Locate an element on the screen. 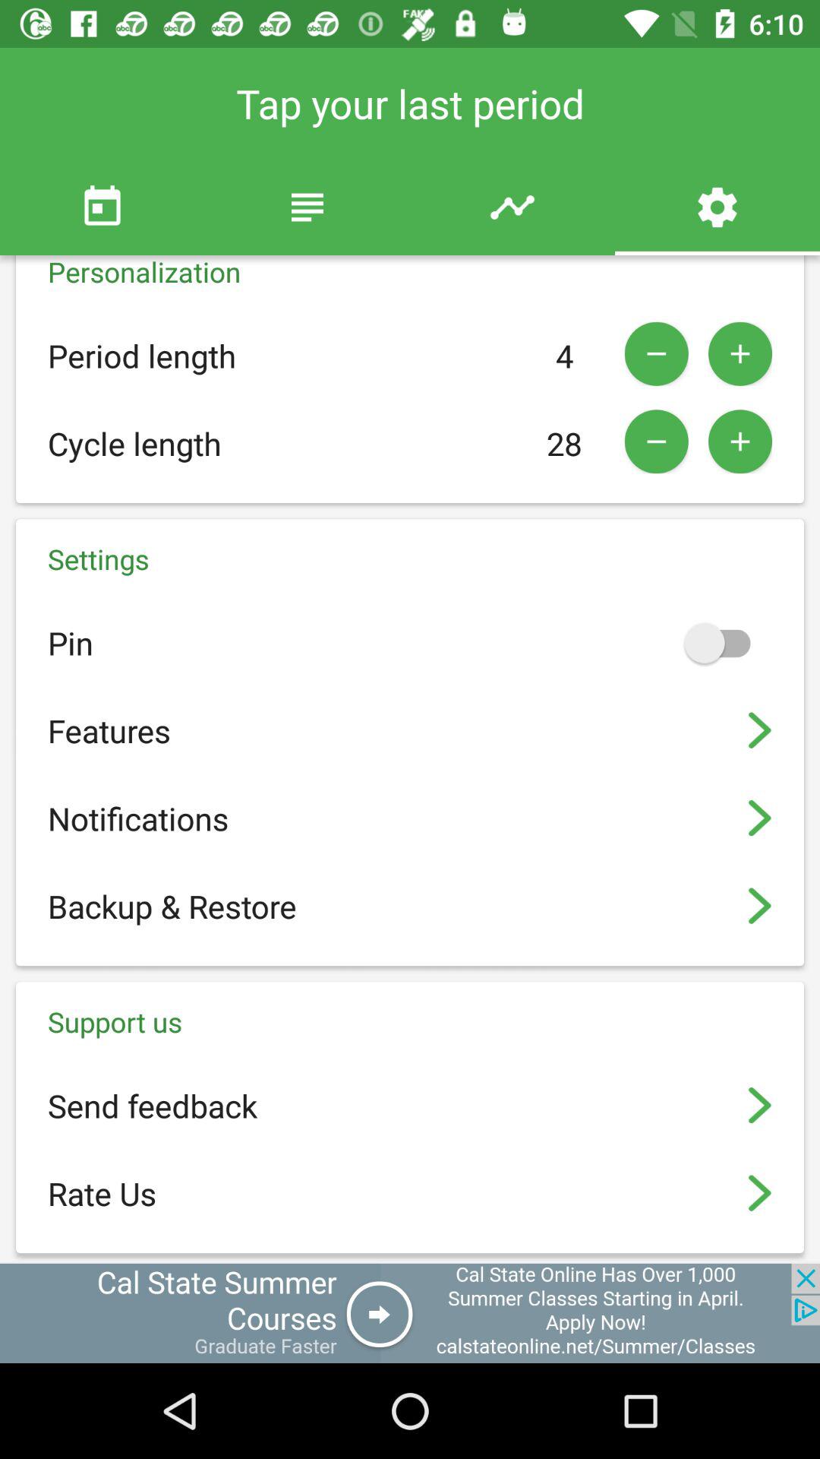  click the third right scroll which is right side of backup  restore is located at coordinates (761, 906).